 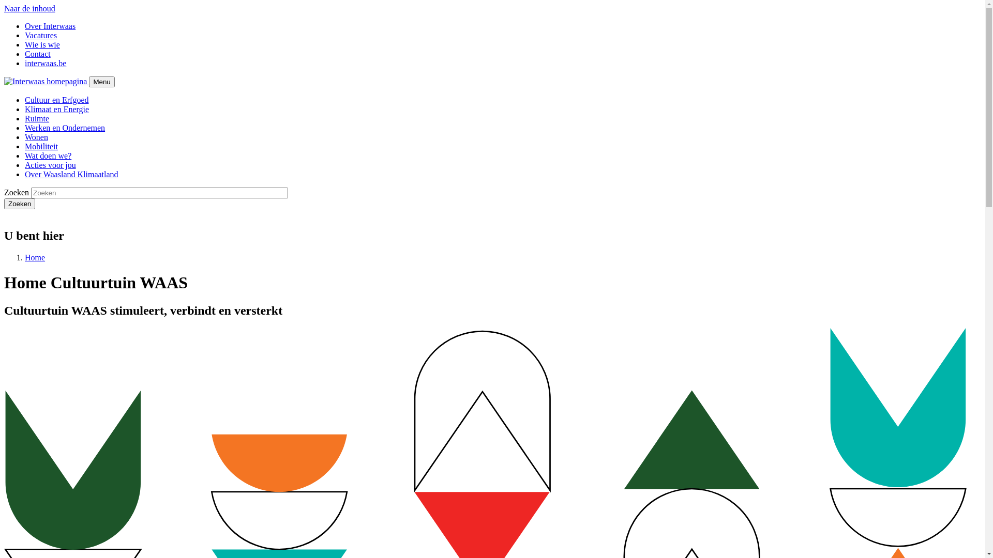 What do you see at coordinates (38, 54) in the screenshot?
I see `Contact` at bounding box center [38, 54].